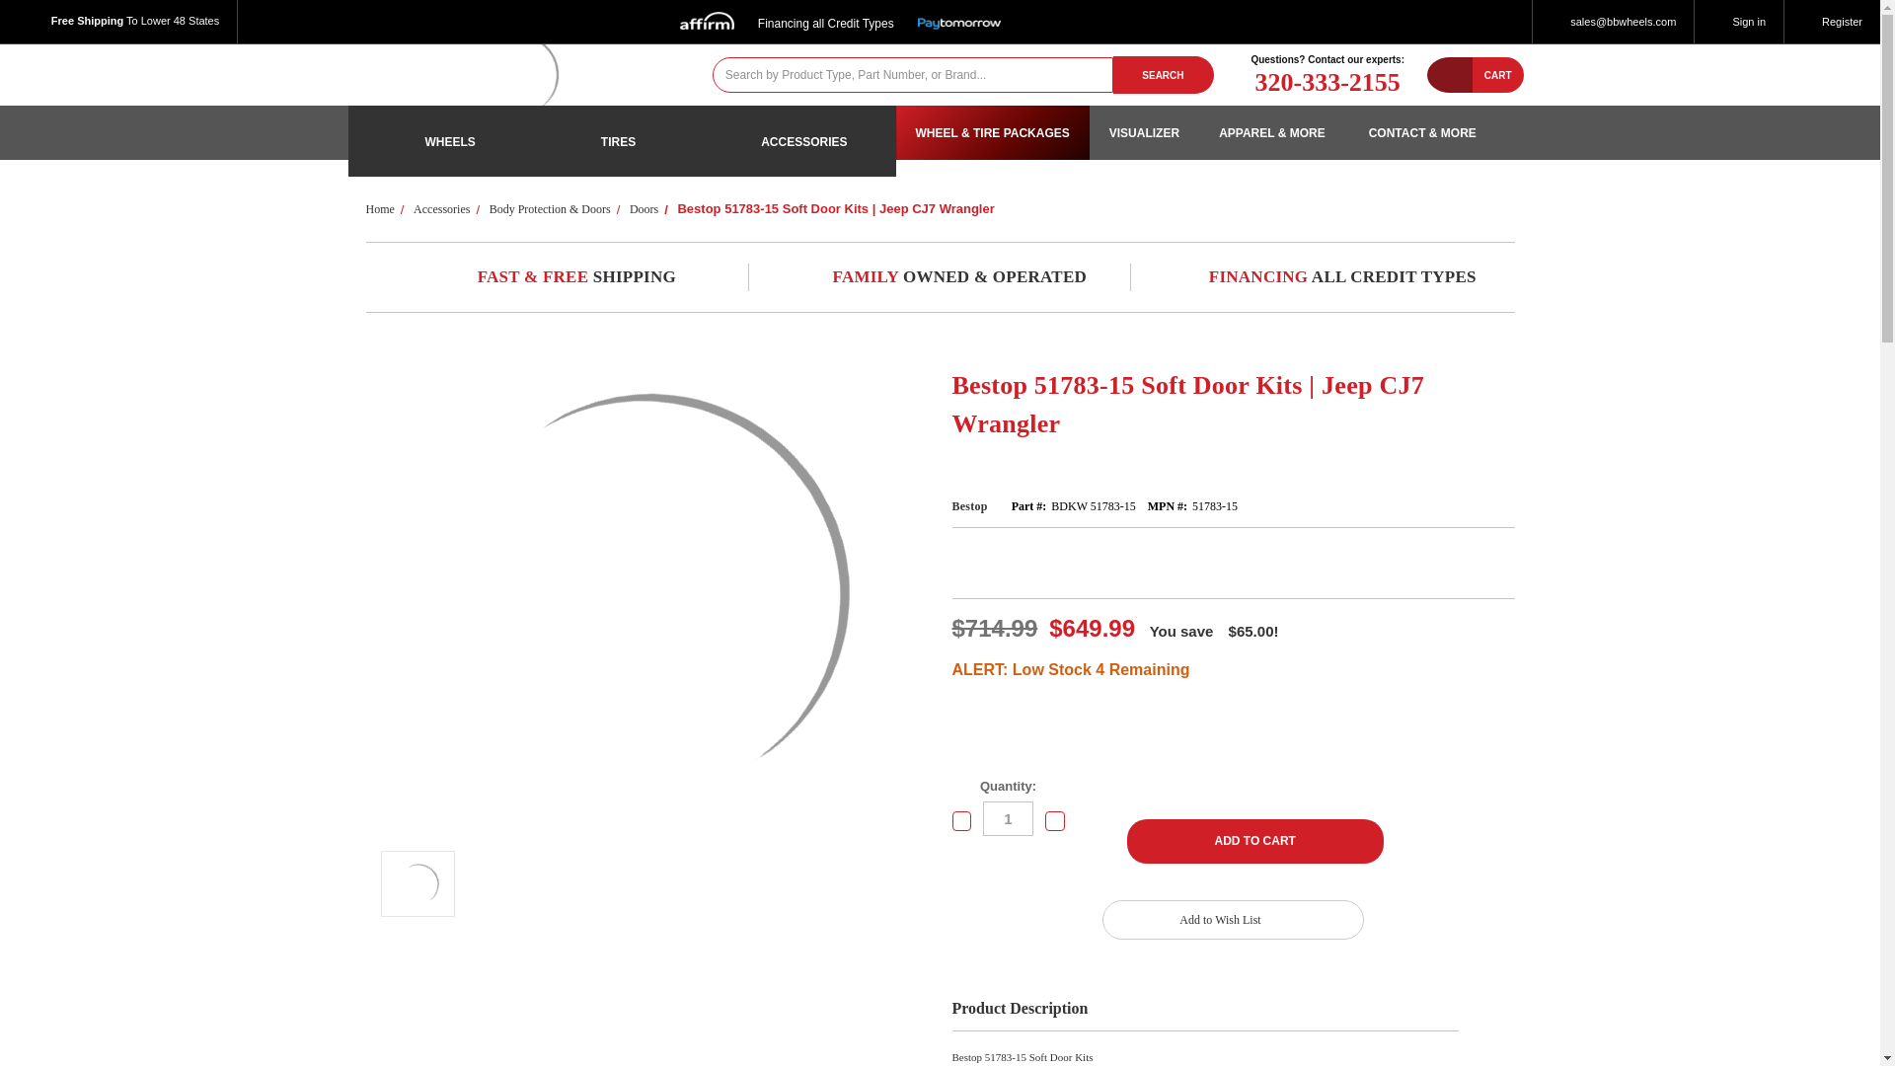  Describe the element at coordinates (1326, 83) in the screenshot. I see `320-333-2155` at that location.